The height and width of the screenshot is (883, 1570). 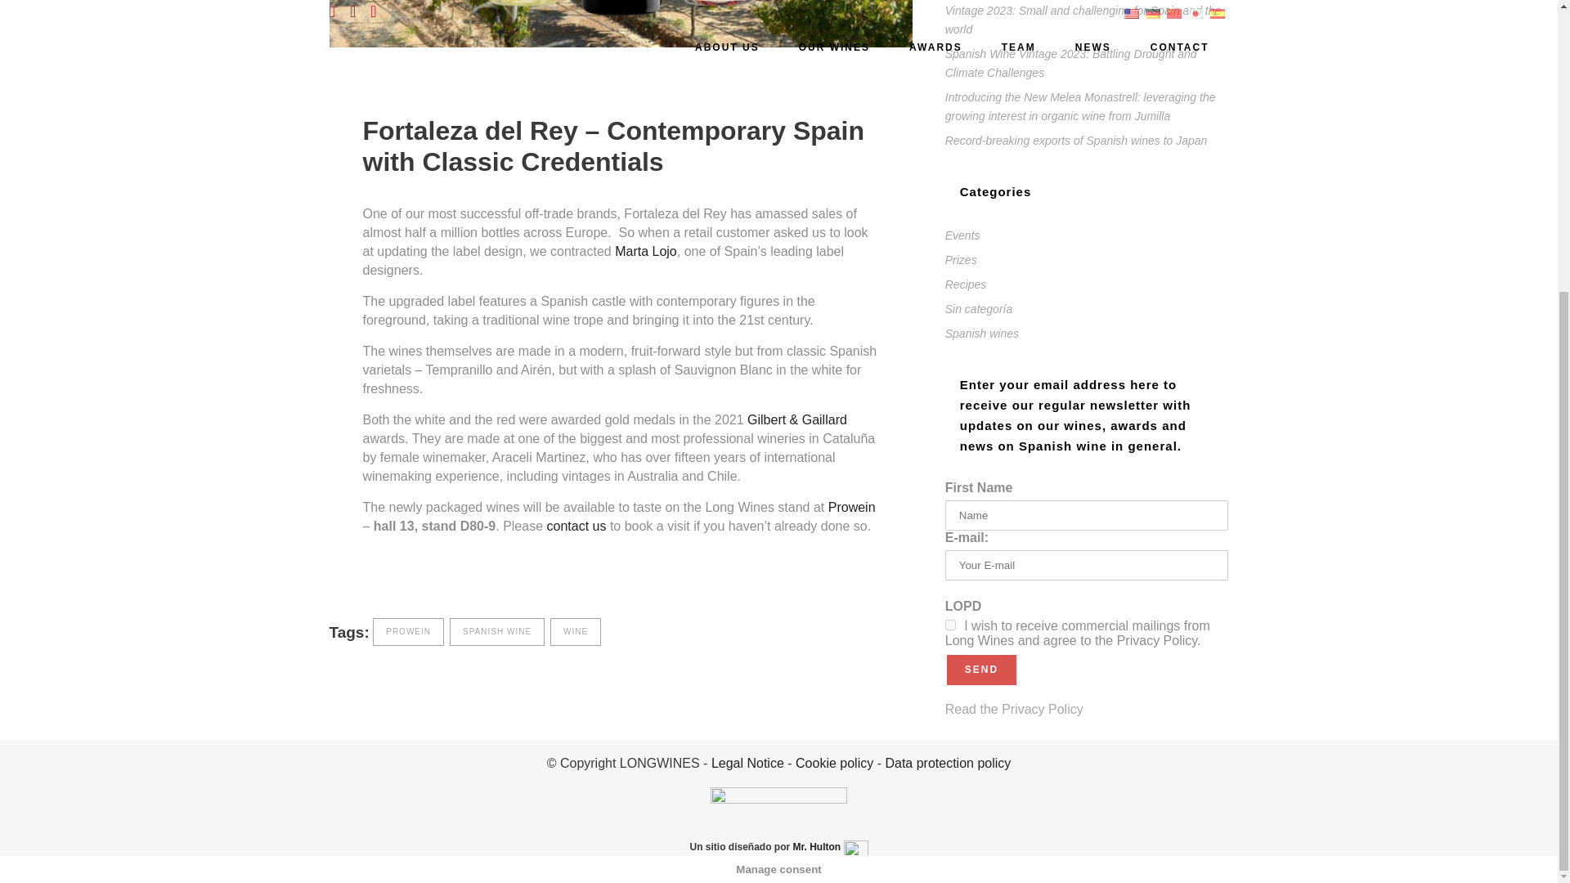 What do you see at coordinates (950, 625) in the screenshot?
I see `1f353a1050` at bounding box center [950, 625].